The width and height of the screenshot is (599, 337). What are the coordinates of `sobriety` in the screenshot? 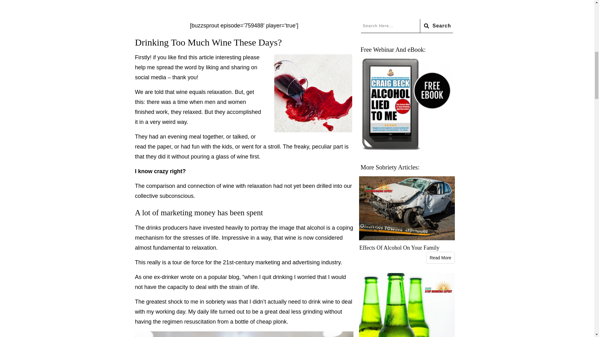 It's located at (216, 301).